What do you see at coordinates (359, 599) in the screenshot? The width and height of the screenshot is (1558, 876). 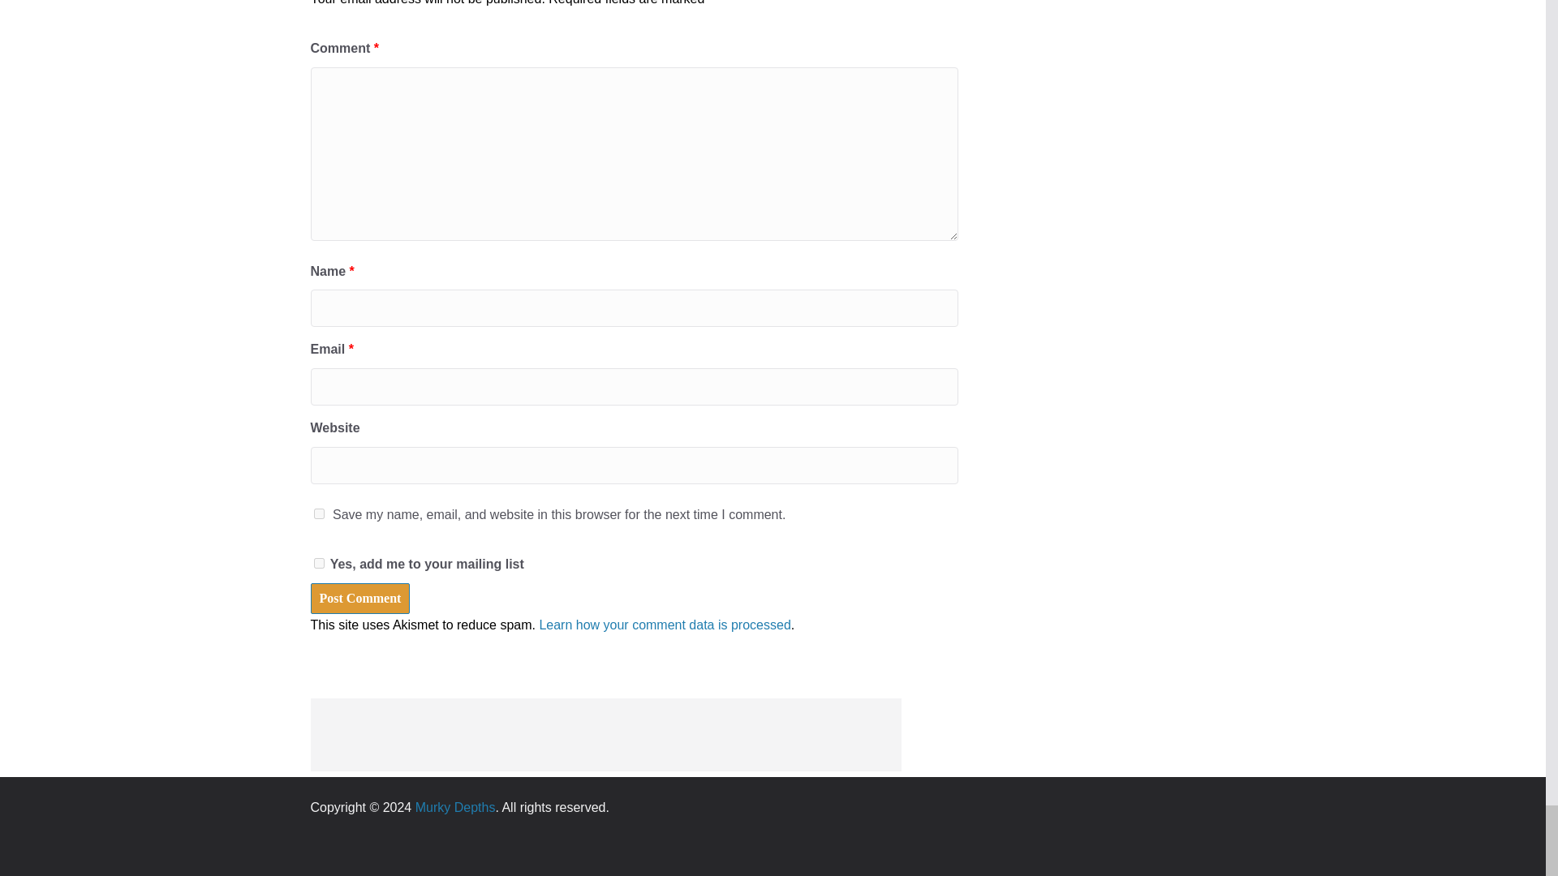 I see `Post Comment` at bounding box center [359, 599].